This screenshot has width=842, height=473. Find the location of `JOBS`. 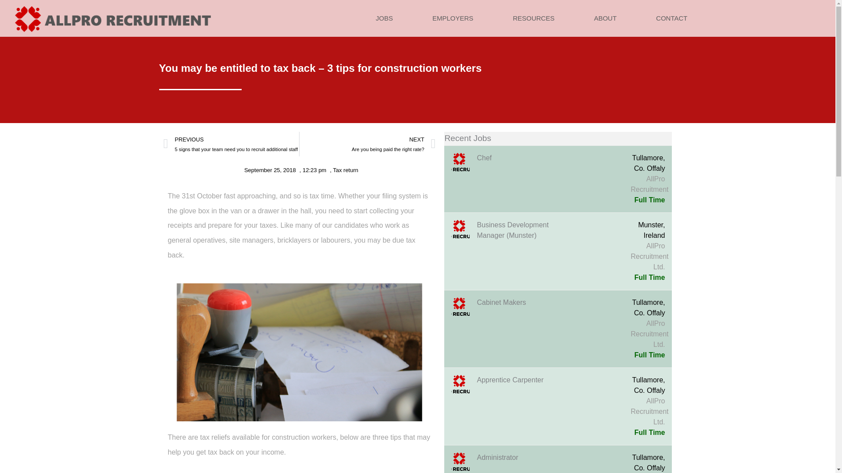

JOBS is located at coordinates (384, 18).